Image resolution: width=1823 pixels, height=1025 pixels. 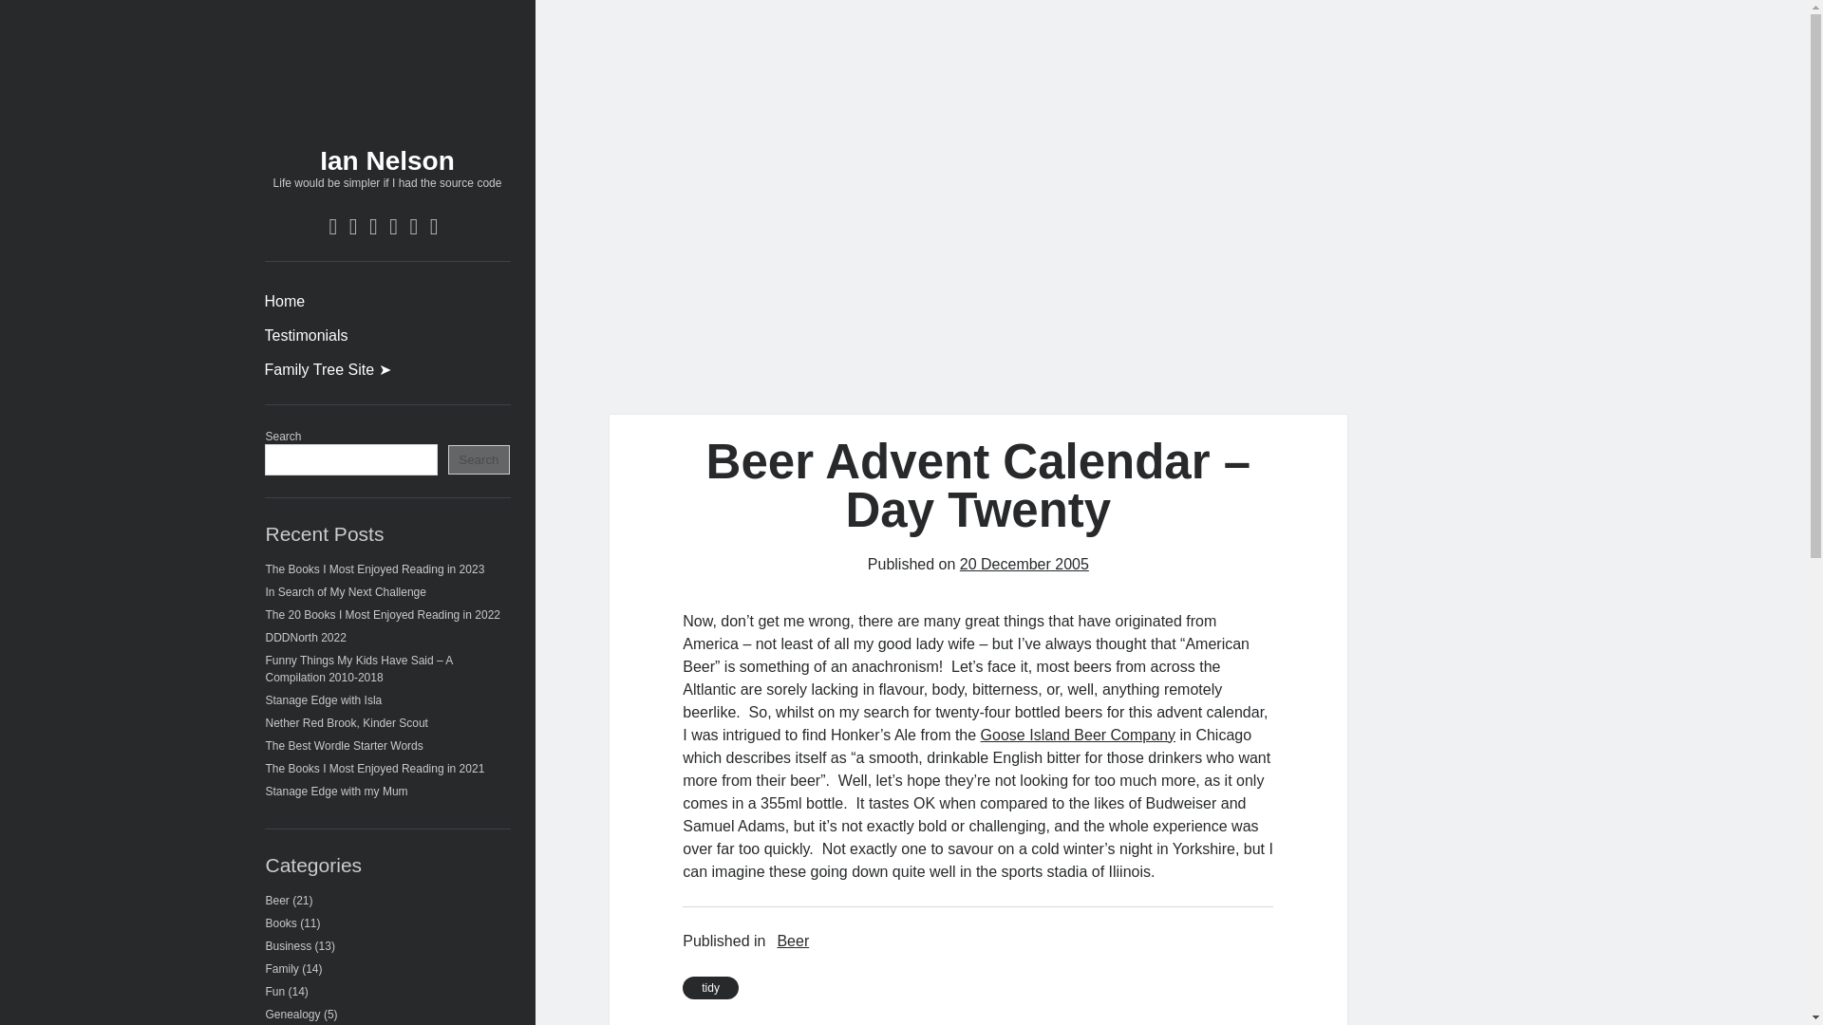 What do you see at coordinates (346, 591) in the screenshot?
I see `In Search of My Next Challenge` at bounding box center [346, 591].